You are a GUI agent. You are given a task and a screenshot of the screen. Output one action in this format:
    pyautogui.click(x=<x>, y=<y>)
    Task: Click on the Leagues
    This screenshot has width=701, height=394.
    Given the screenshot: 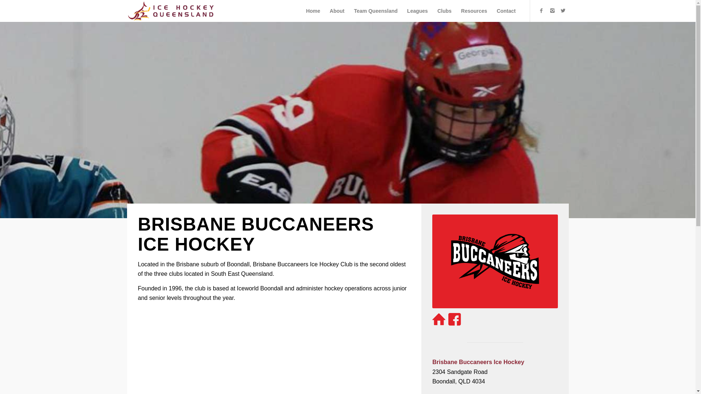 What is the action you would take?
    pyautogui.click(x=418, y=11)
    